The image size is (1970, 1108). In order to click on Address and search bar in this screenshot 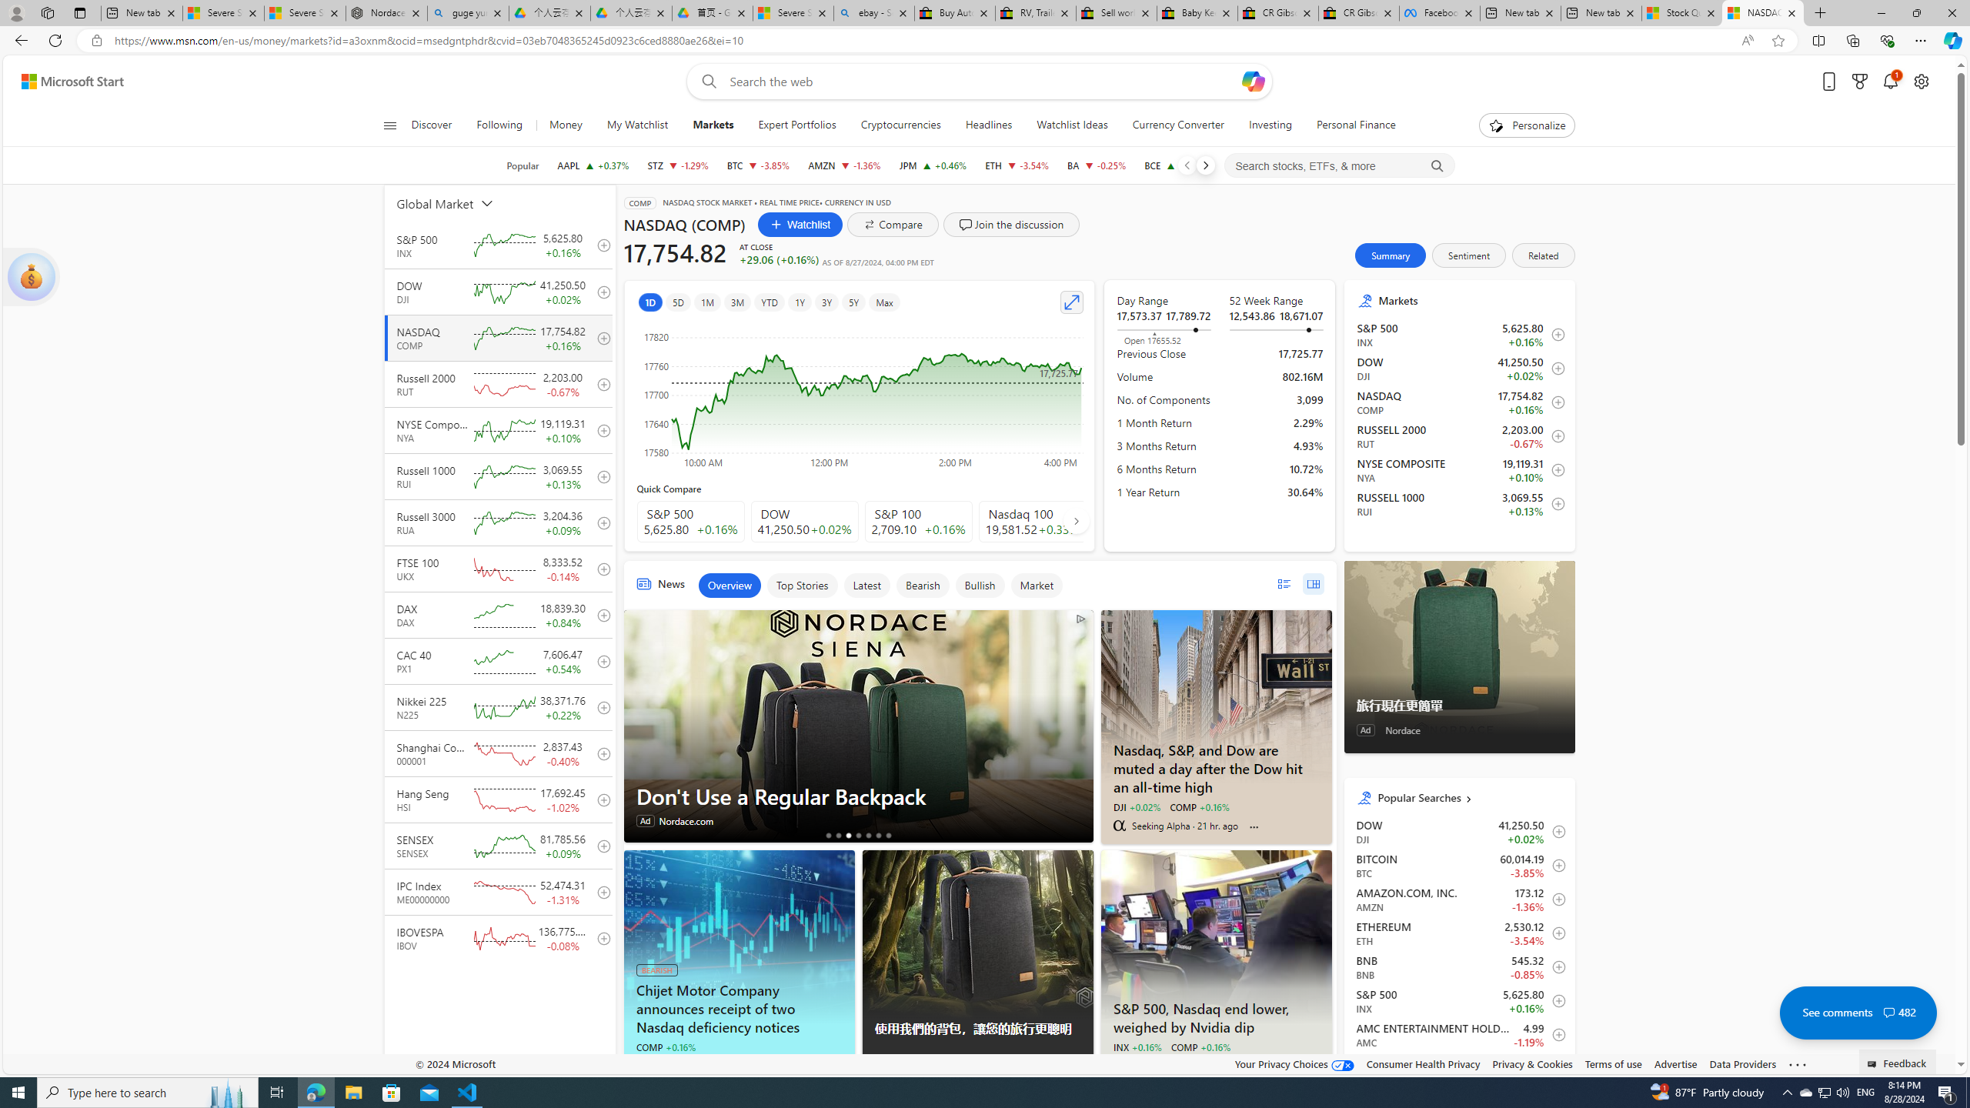, I will do `click(922, 41)`.